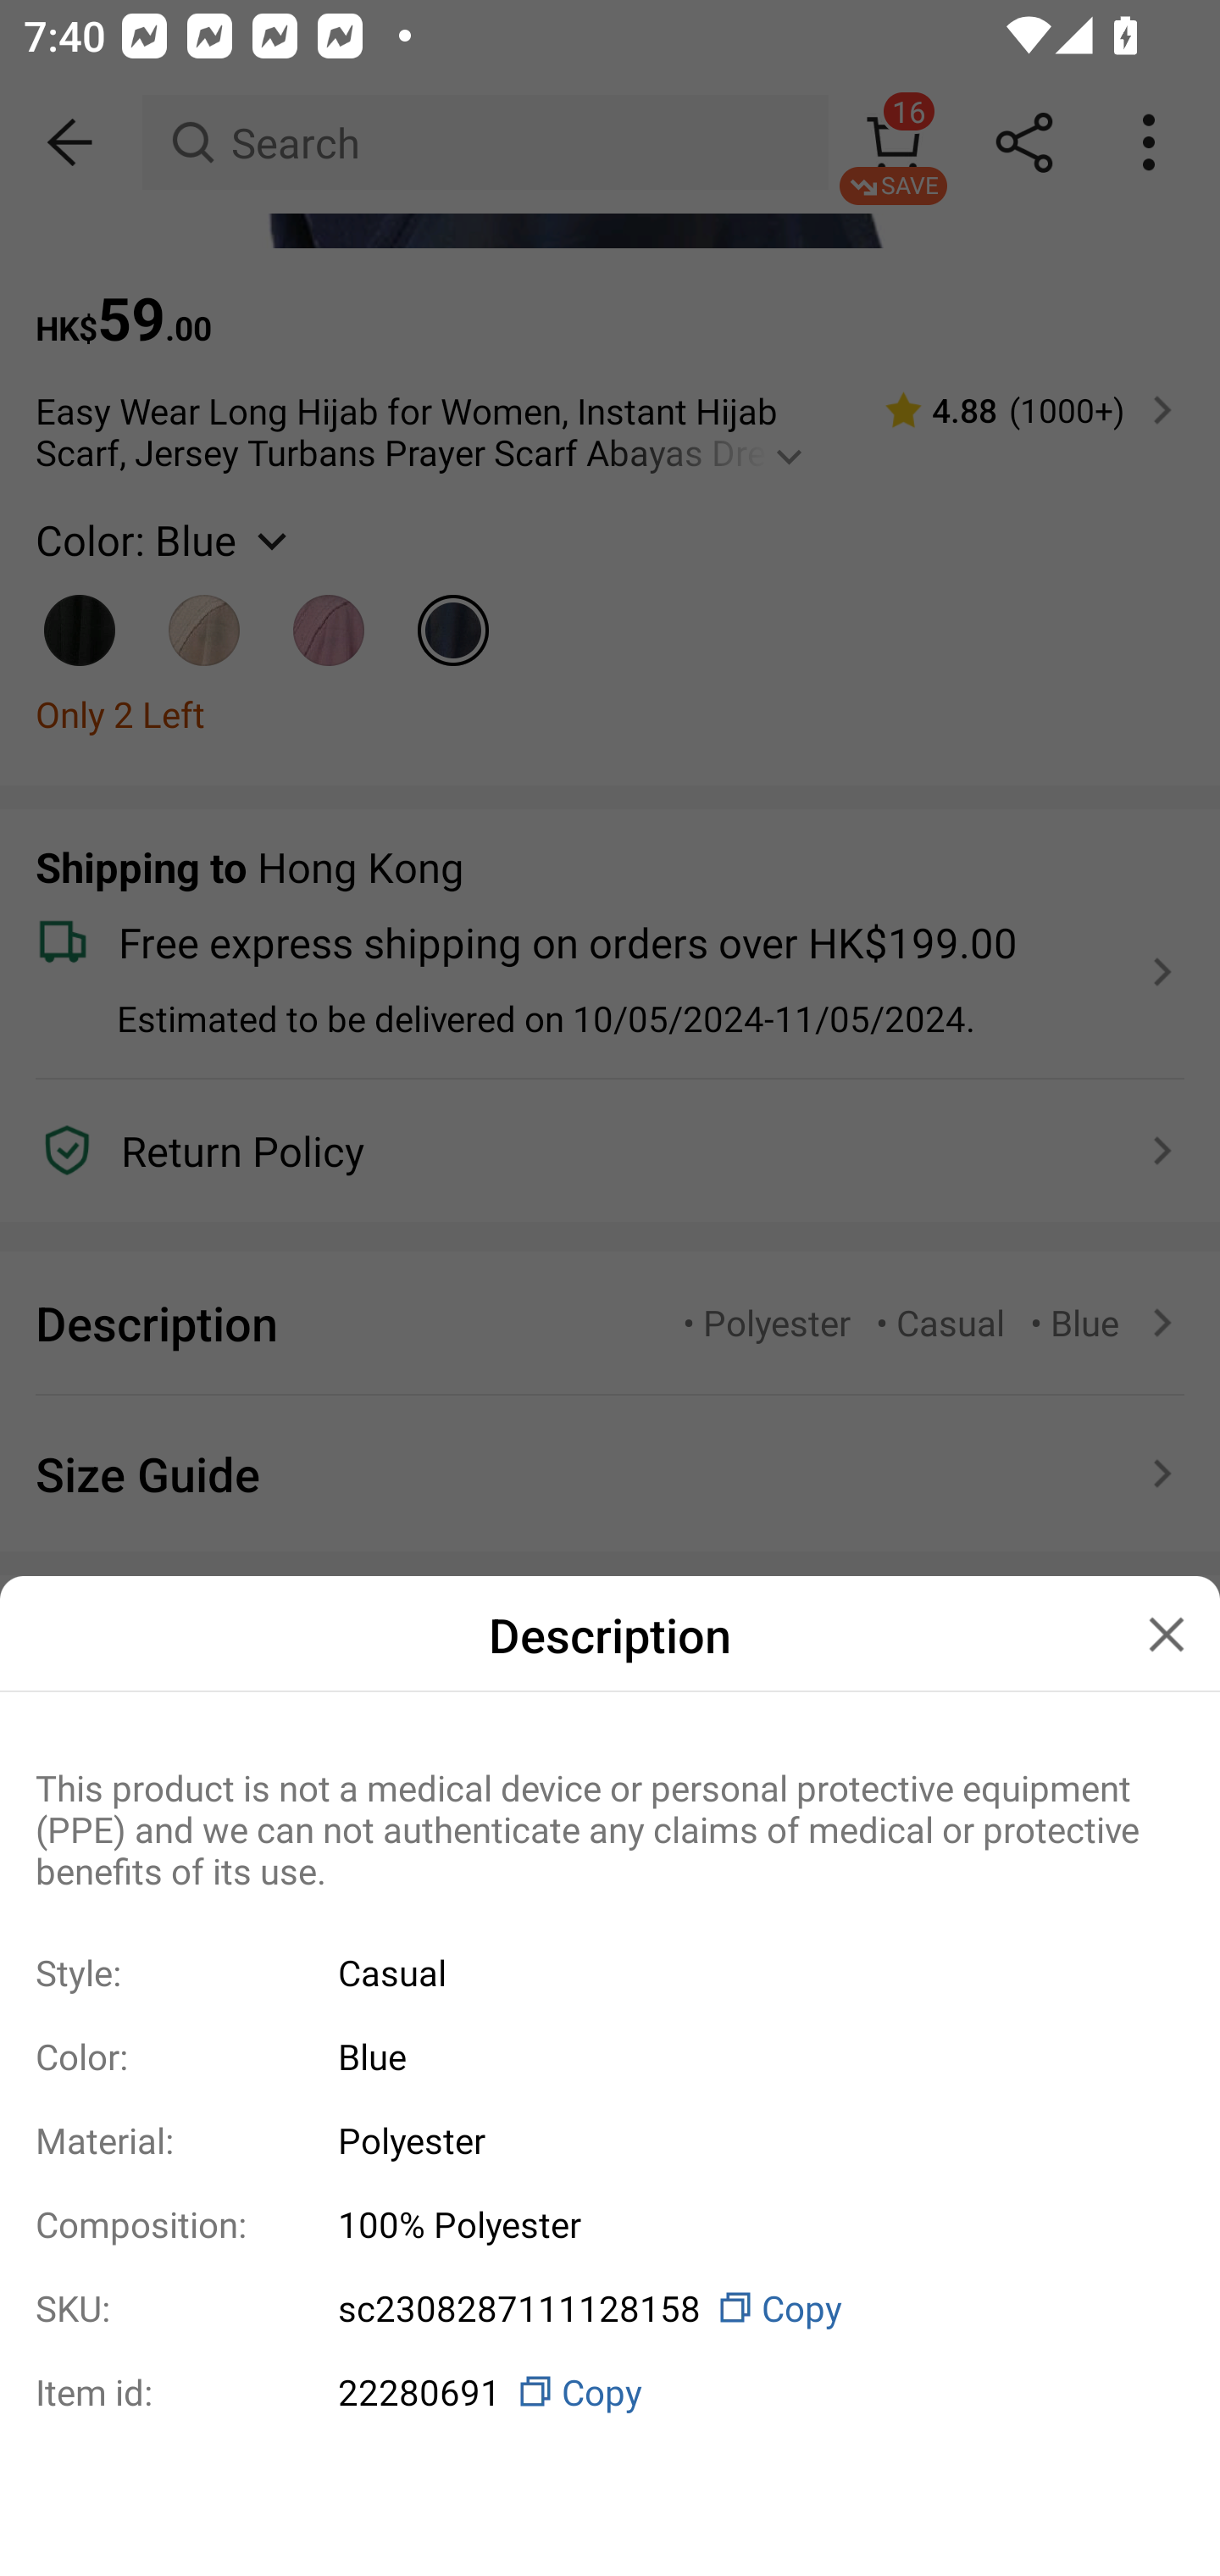  I want to click on Close, so click(1167, 1634).